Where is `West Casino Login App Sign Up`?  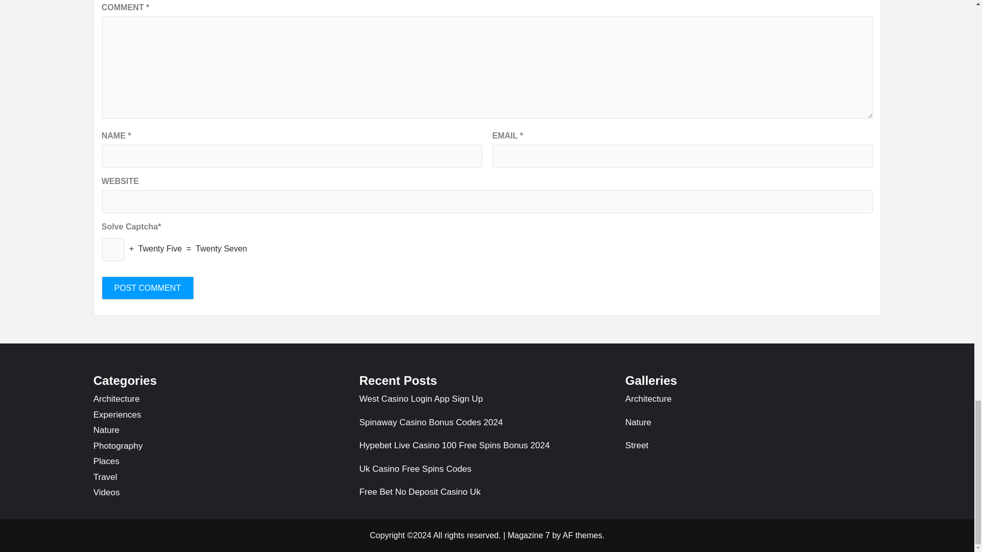
West Casino Login App Sign Up is located at coordinates (487, 403).